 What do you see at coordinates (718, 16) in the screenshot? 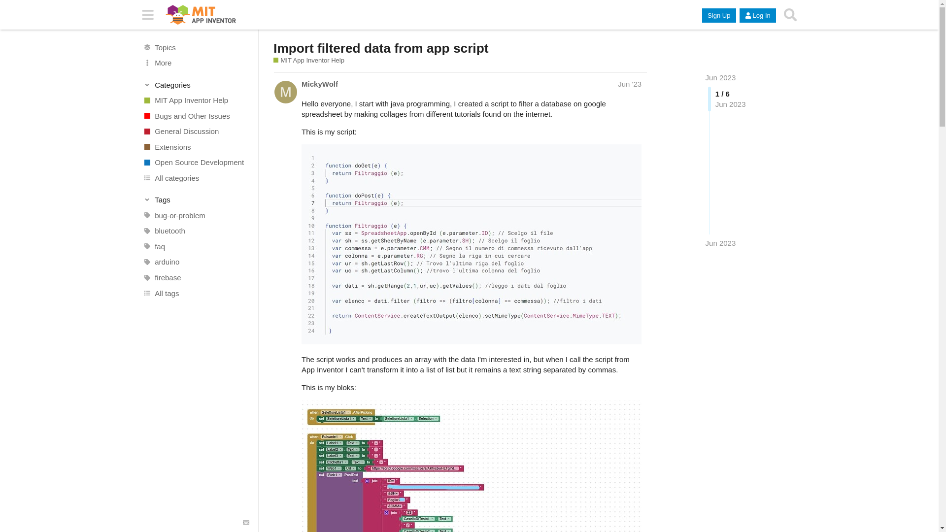
I see `Sign Up` at bounding box center [718, 16].